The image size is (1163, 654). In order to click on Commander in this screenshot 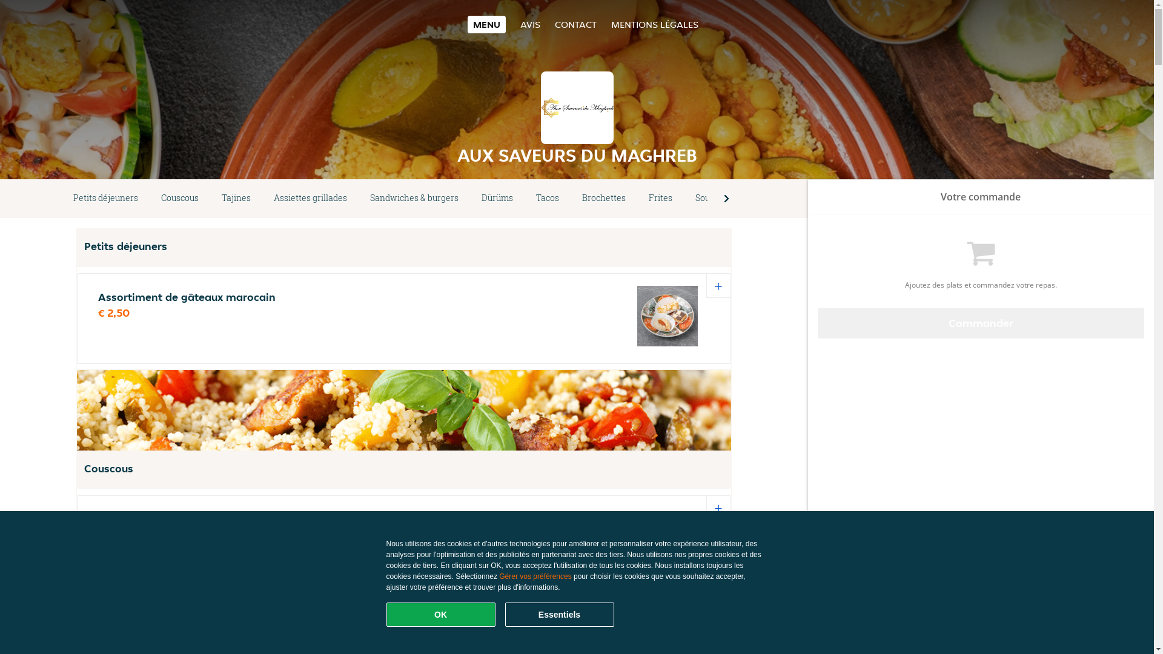, I will do `click(981, 323)`.